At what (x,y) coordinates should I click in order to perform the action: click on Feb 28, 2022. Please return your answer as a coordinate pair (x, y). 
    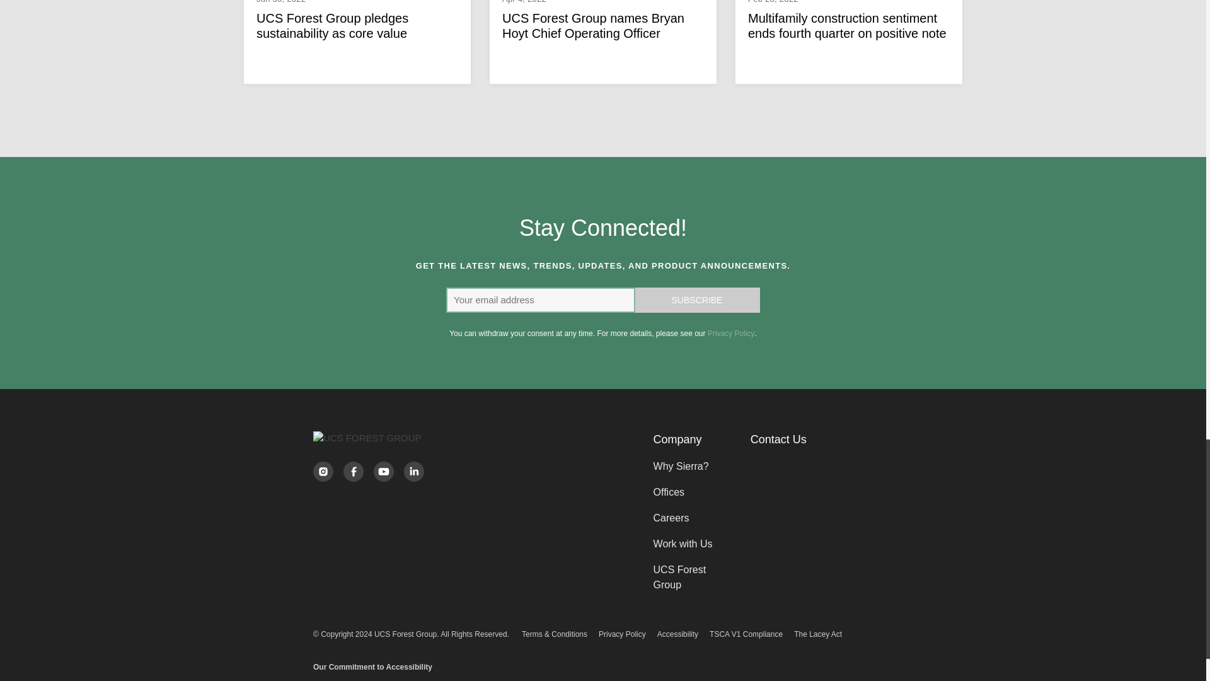
    Looking at the image, I should click on (848, 3).